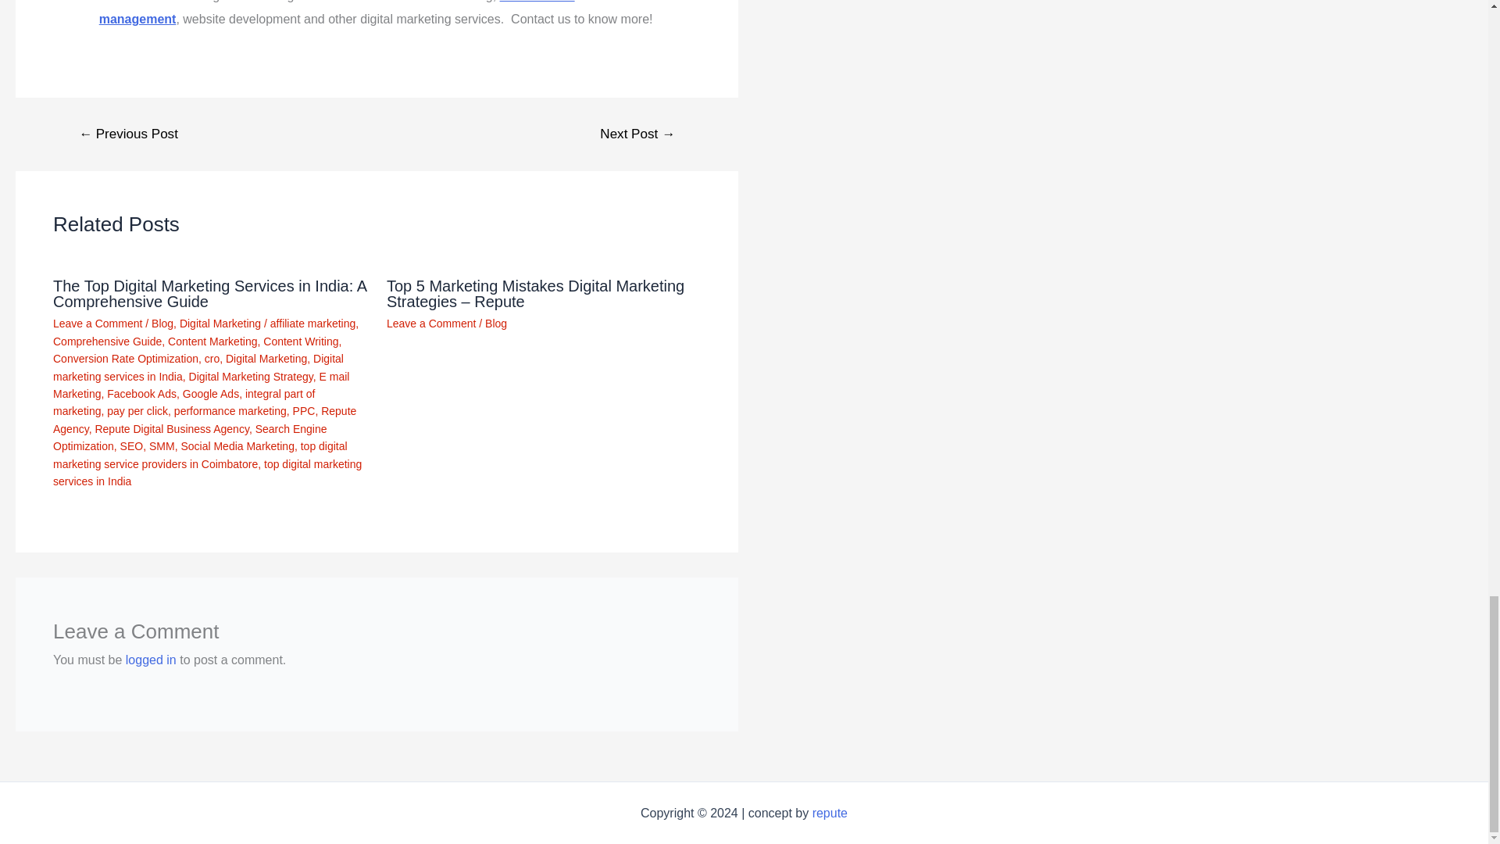  Describe the element at coordinates (301, 341) in the screenshot. I see `Content Writing` at that location.